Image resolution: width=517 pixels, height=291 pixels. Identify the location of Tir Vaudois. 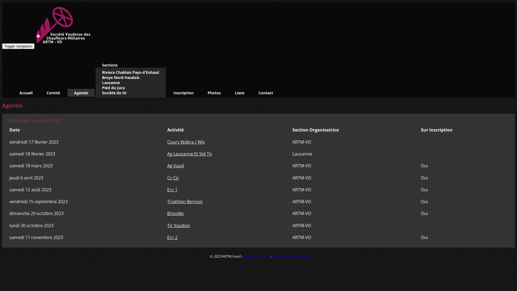
(179, 226).